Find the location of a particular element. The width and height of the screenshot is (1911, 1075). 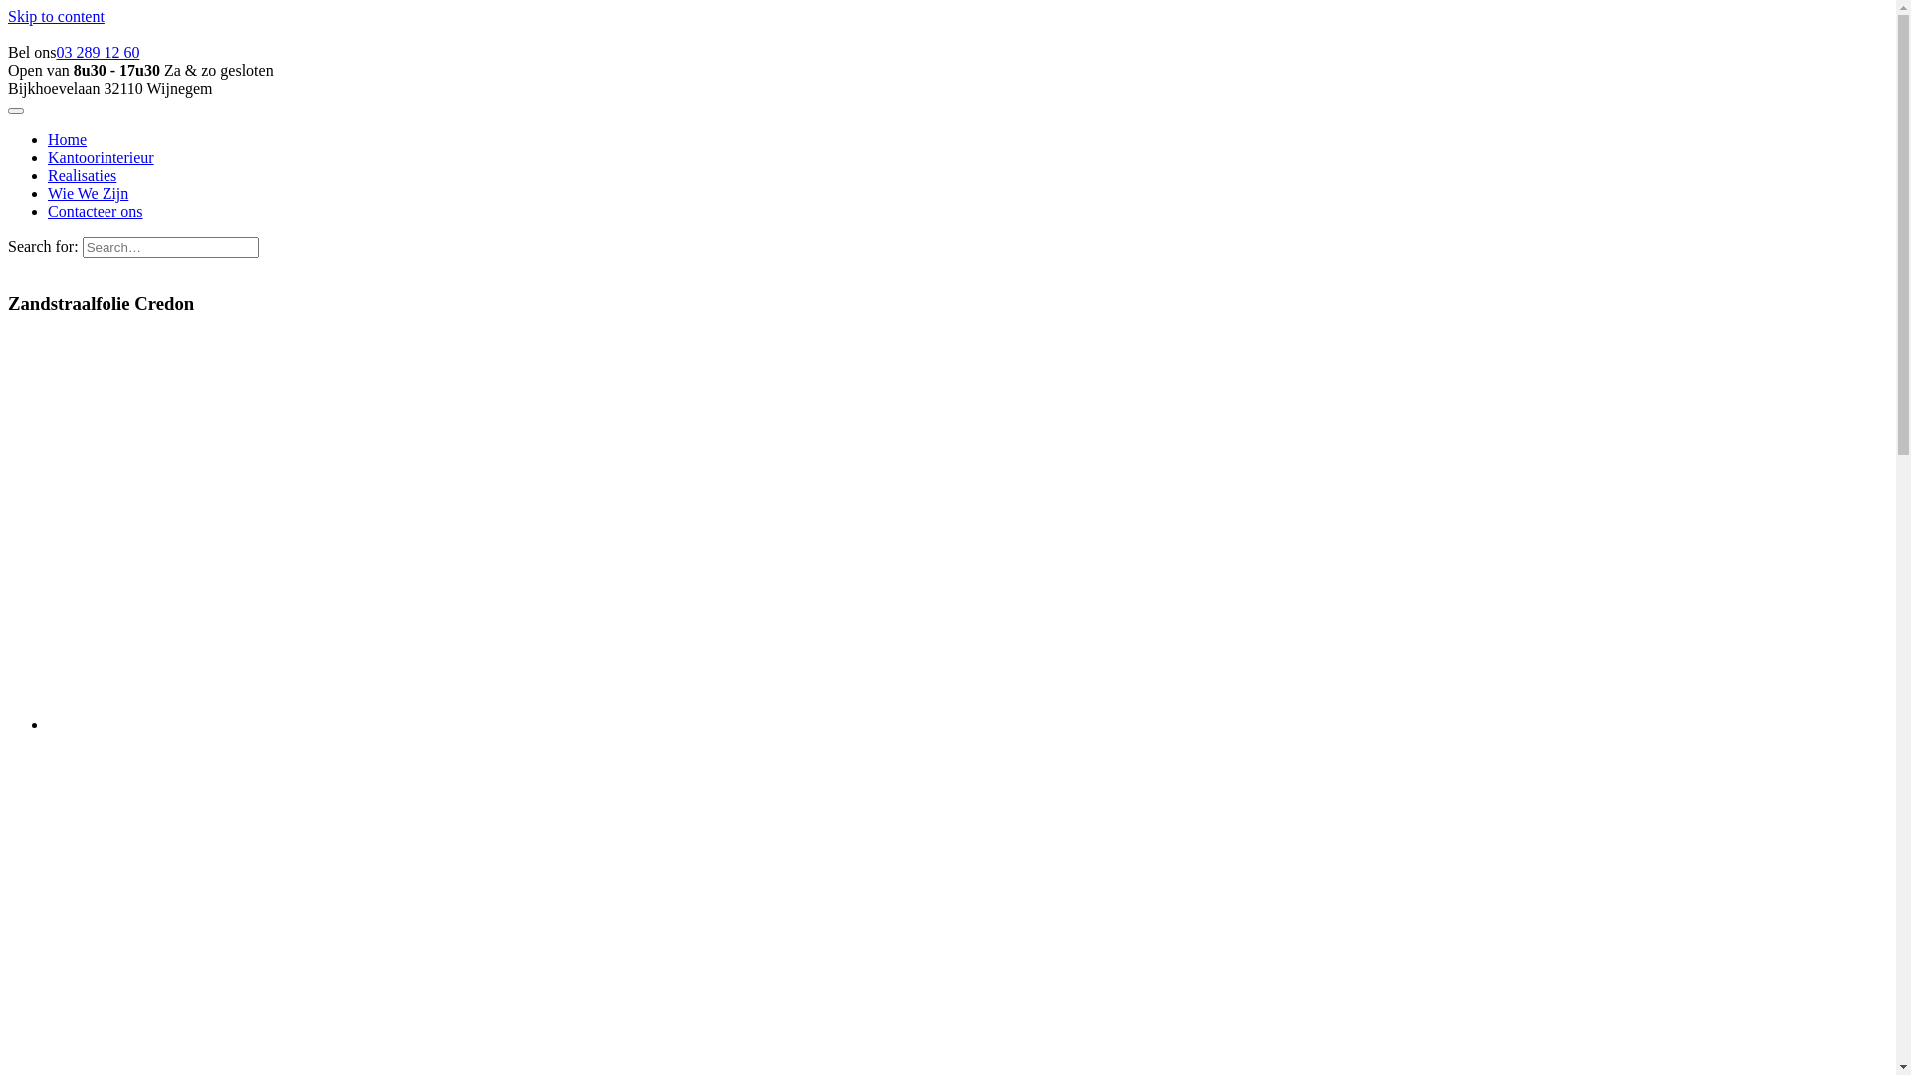

Home is located at coordinates (68, 139).